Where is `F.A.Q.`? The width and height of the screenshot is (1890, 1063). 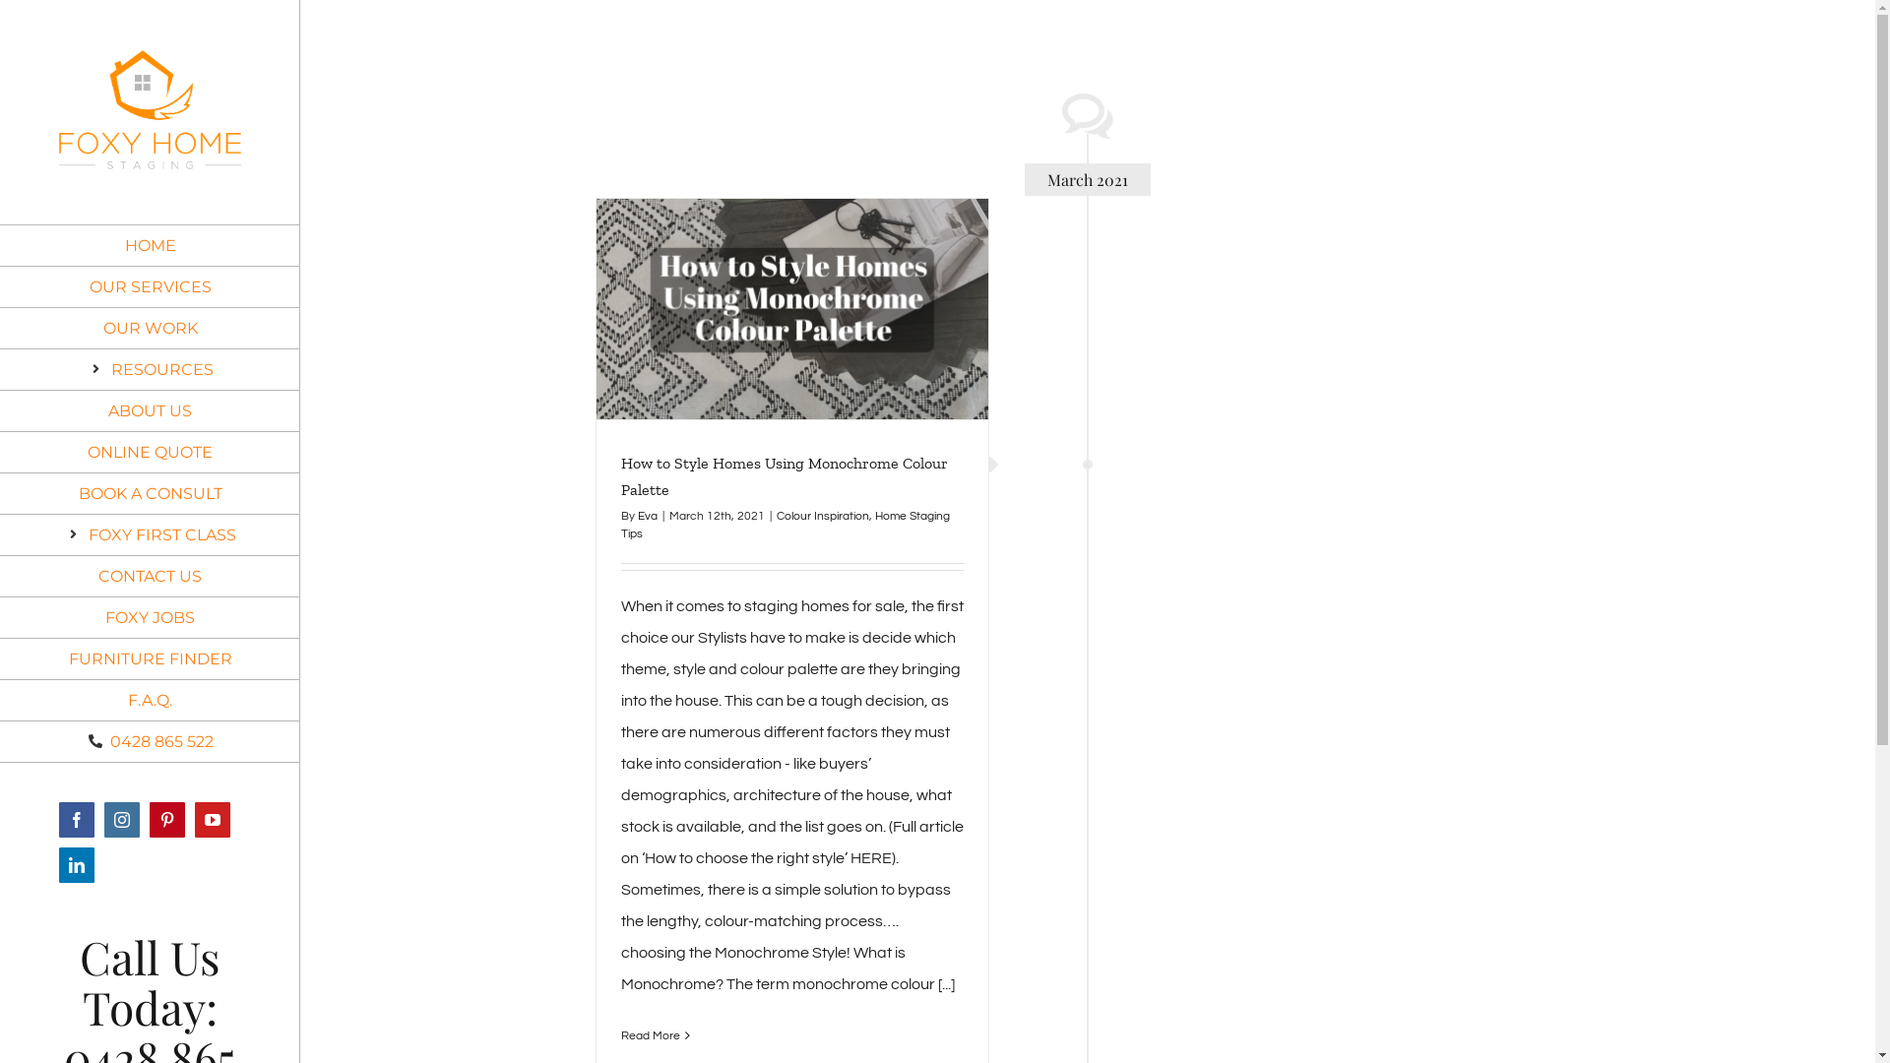 F.A.Q. is located at coordinates (150, 701).